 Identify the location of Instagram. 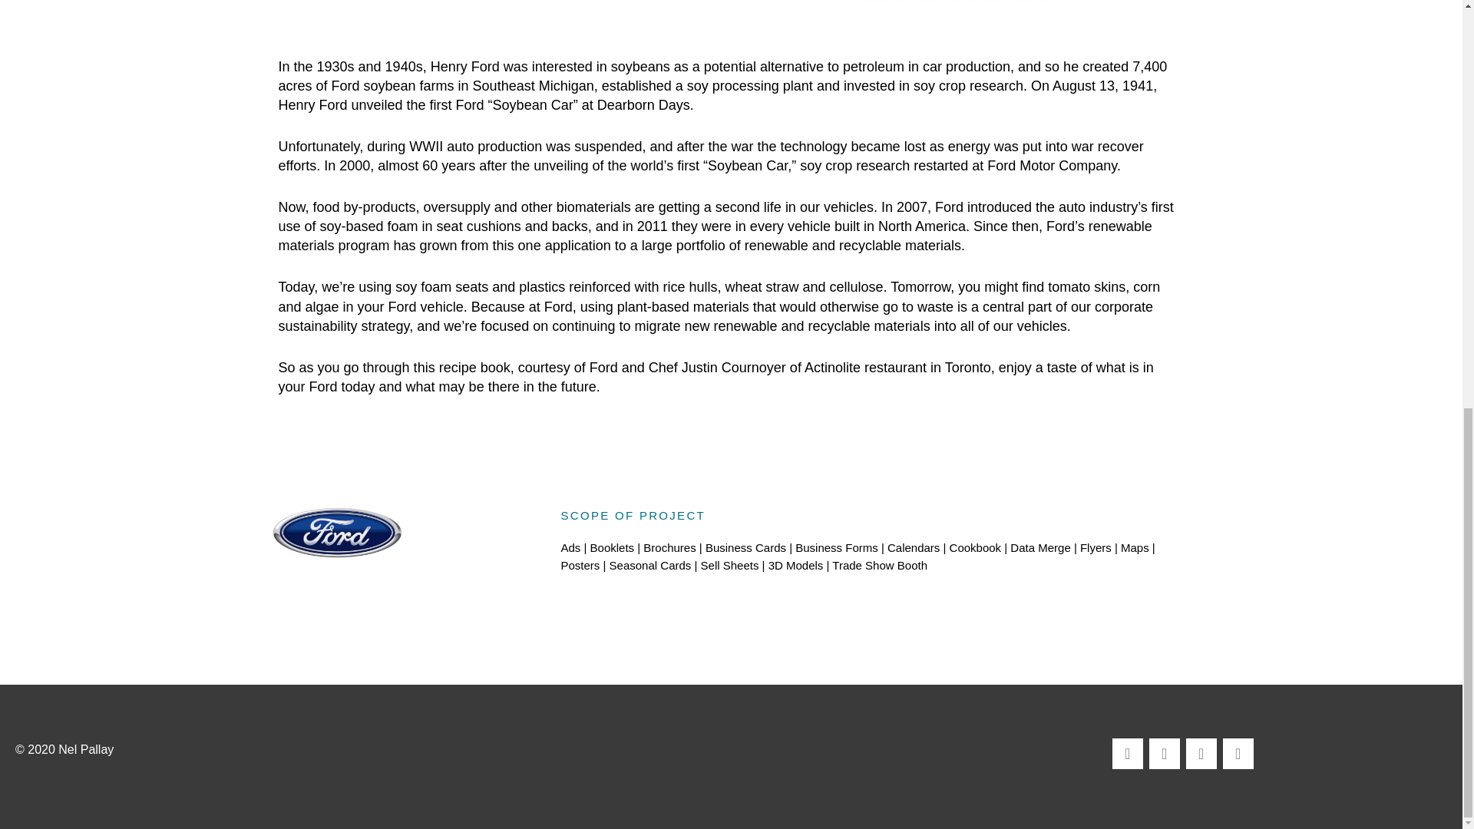
(1201, 754).